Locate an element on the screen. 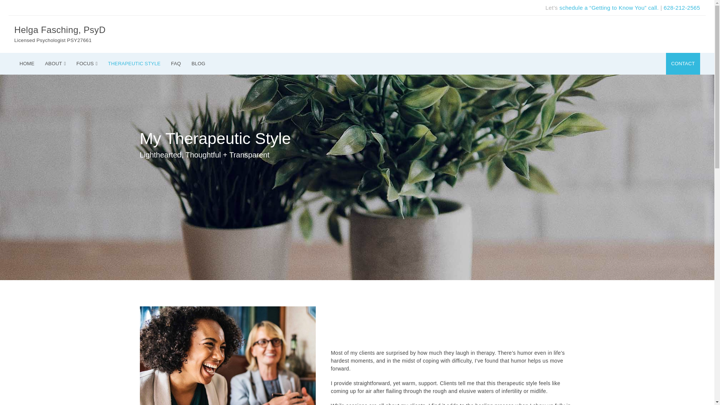  FOCUS is located at coordinates (87, 63).